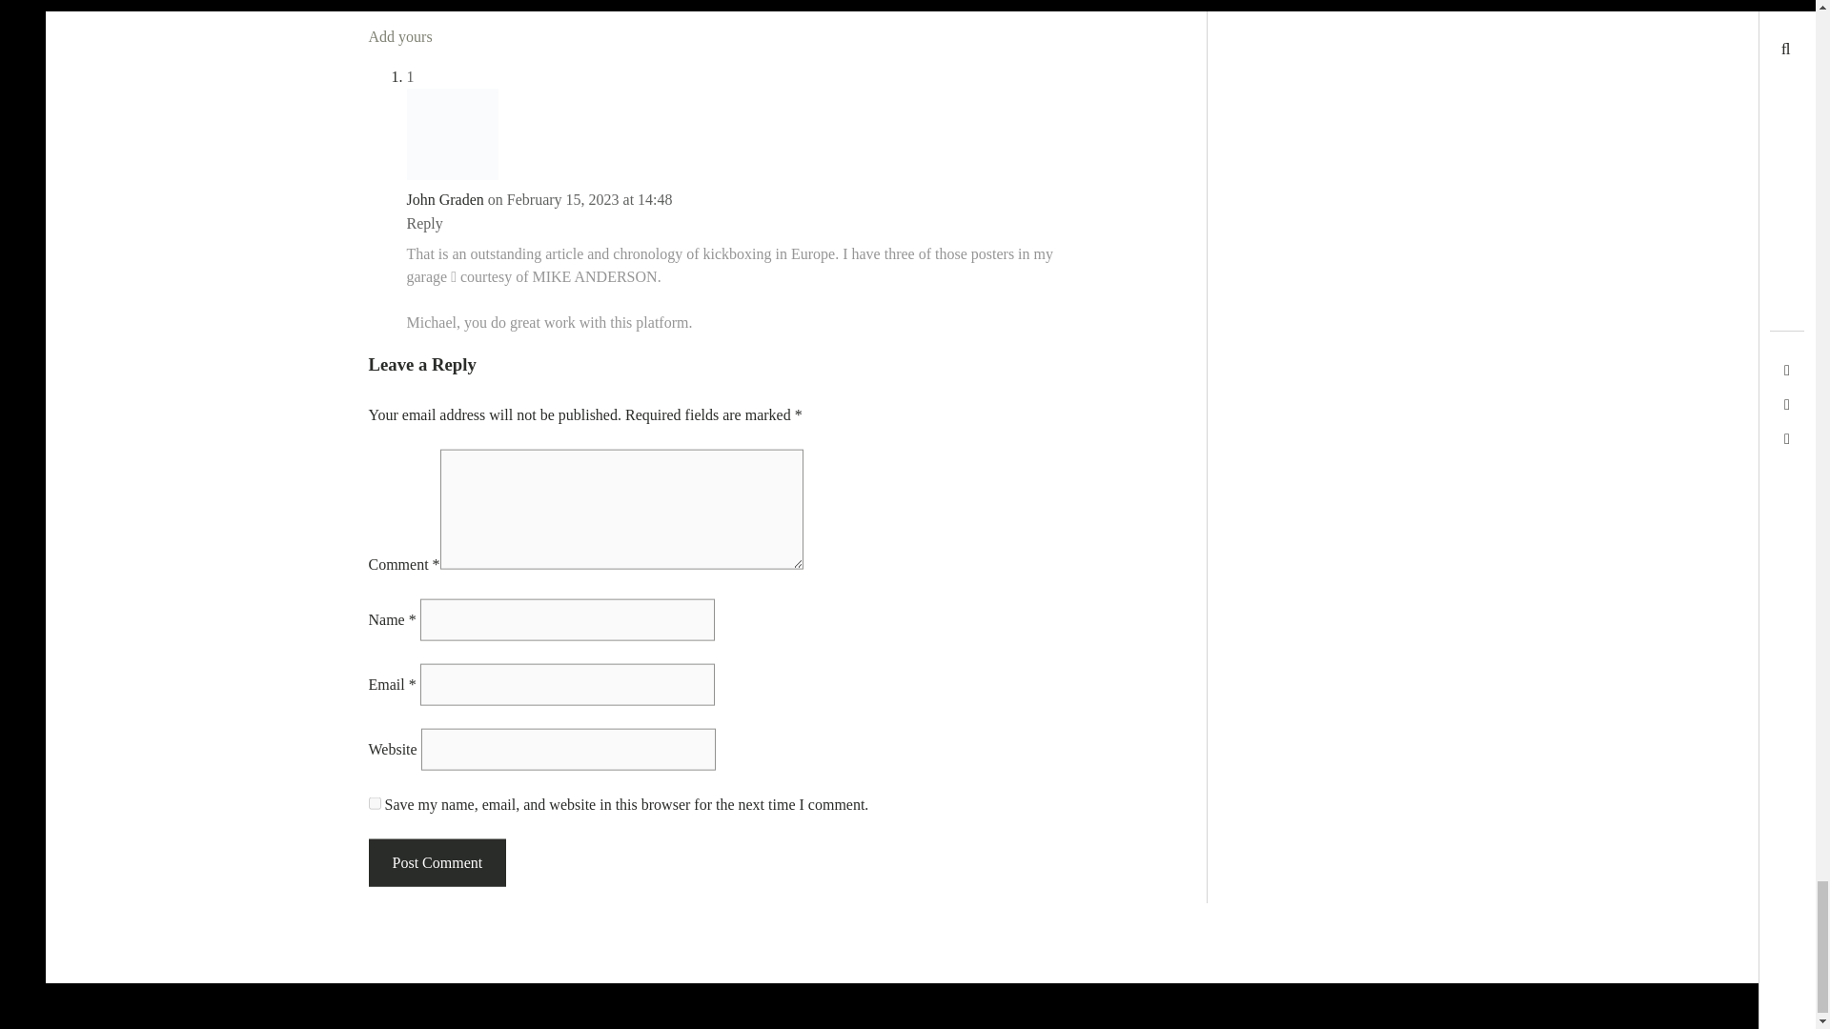 This screenshot has width=1830, height=1029. I want to click on John Graden, so click(444, 199).